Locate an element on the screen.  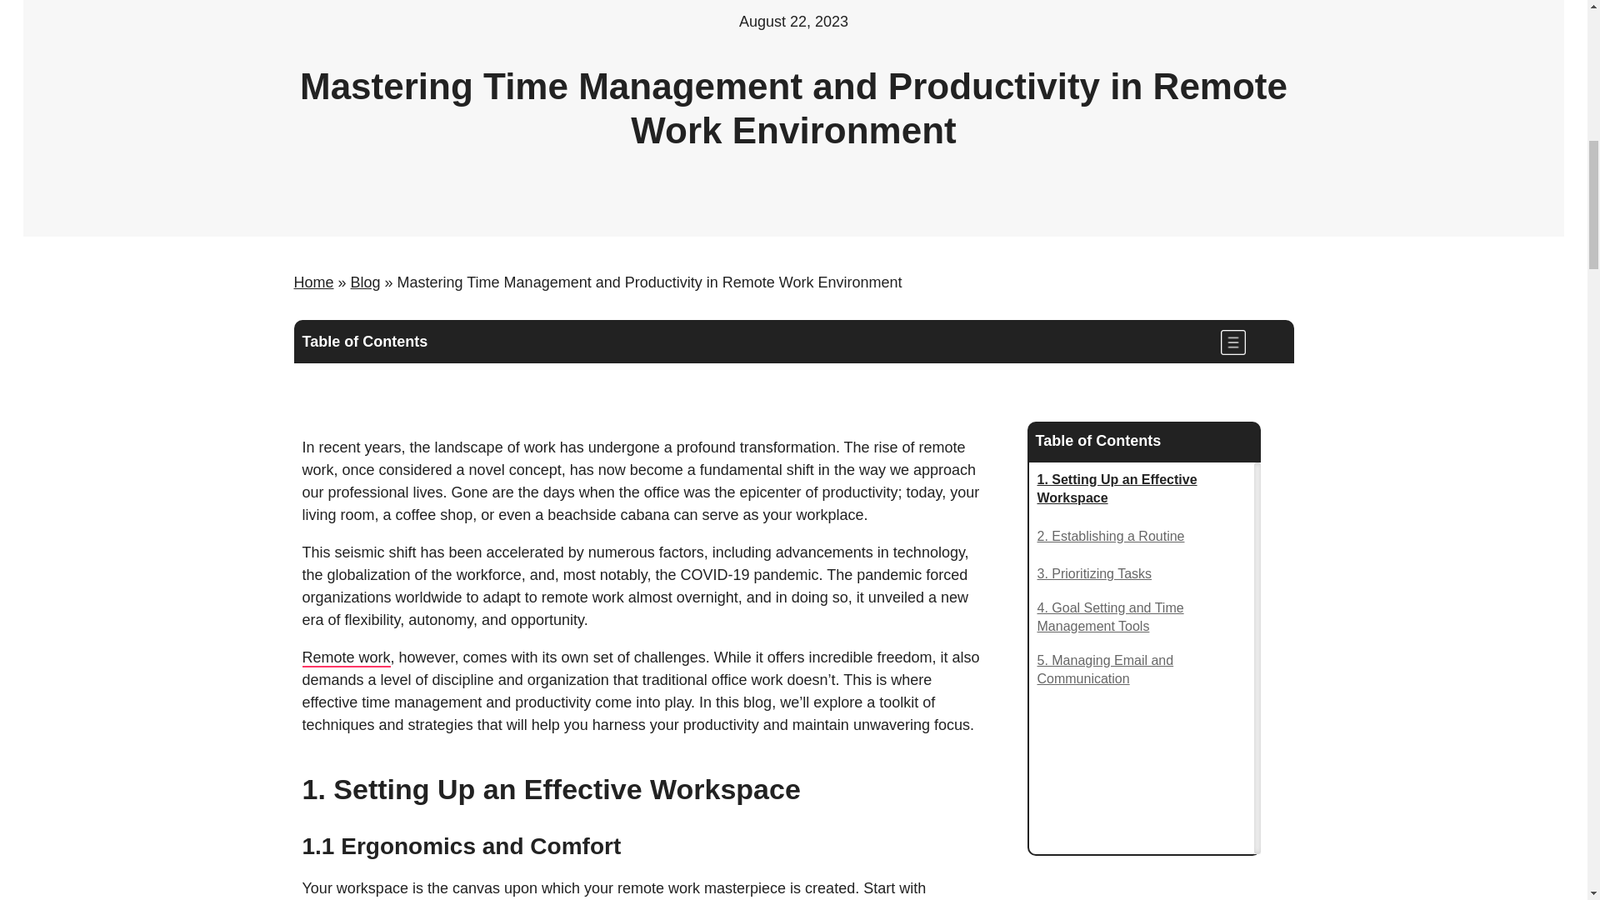
3. Prioritizing Tasks is located at coordinates (1094, 573).